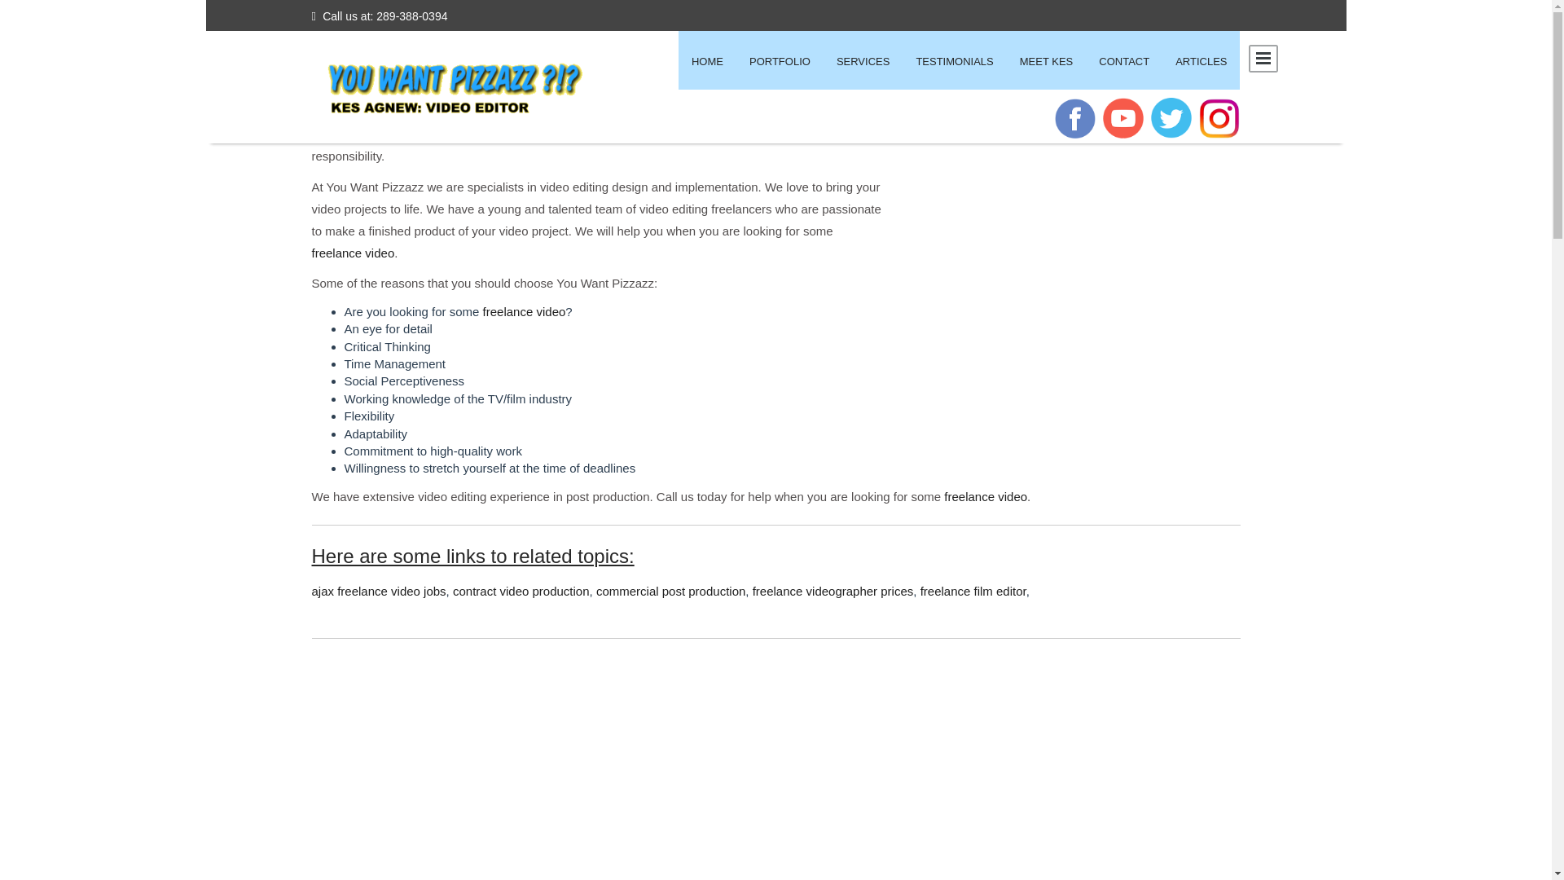 This screenshot has width=1564, height=880. What do you see at coordinates (1123, 60) in the screenshot?
I see `CONTACT` at bounding box center [1123, 60].